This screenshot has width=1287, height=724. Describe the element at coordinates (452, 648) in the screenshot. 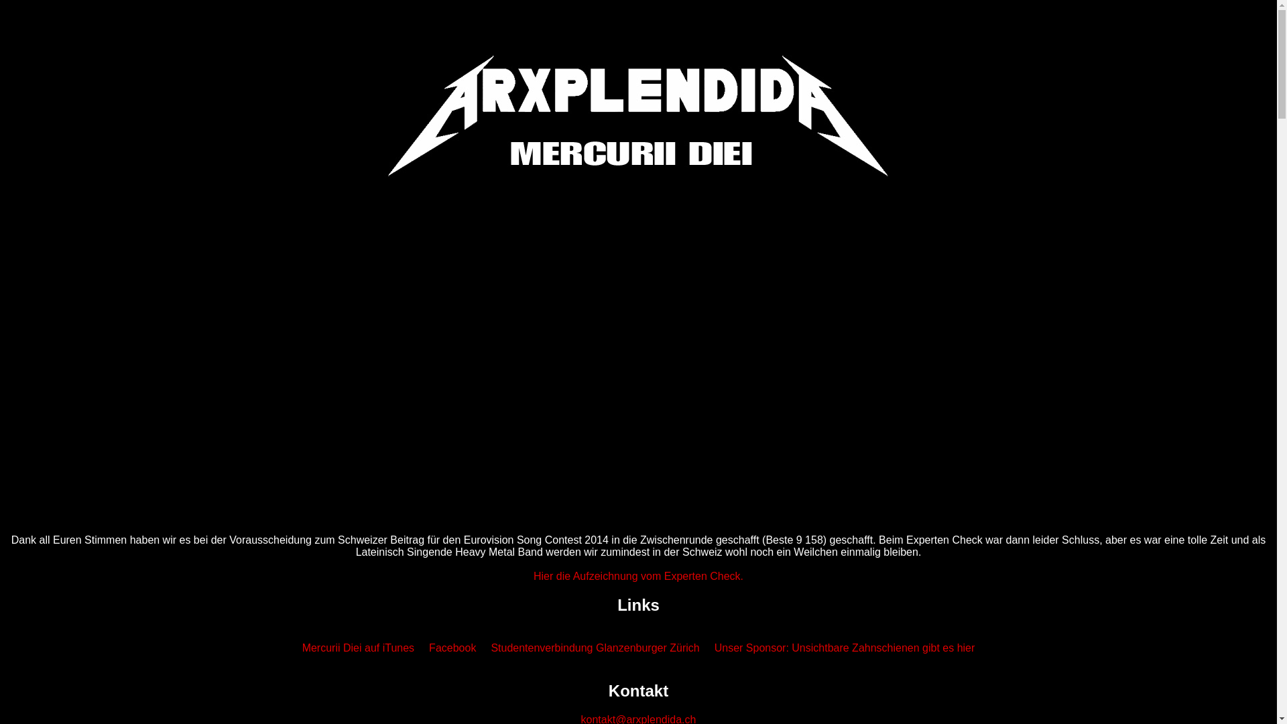

I see `Facebook` at that location.